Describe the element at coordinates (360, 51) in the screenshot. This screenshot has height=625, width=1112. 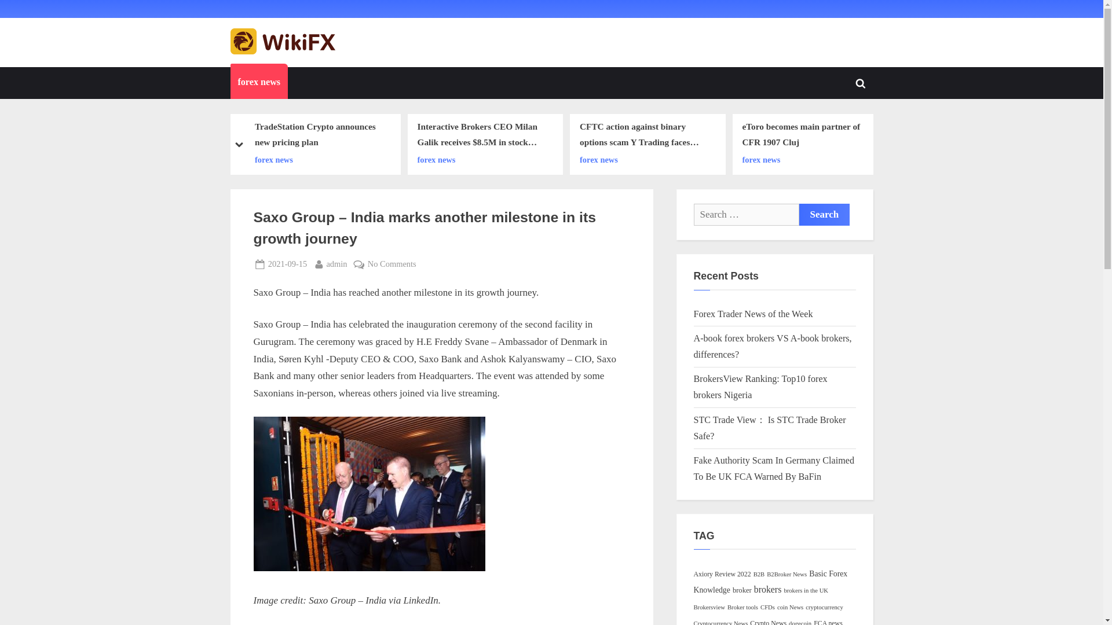
I see `wikifx` at that location.